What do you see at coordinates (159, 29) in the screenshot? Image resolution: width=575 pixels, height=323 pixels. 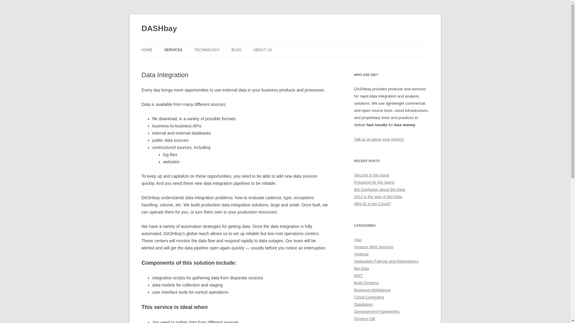 I see `DASHbay` at bounding box center [159, 29].